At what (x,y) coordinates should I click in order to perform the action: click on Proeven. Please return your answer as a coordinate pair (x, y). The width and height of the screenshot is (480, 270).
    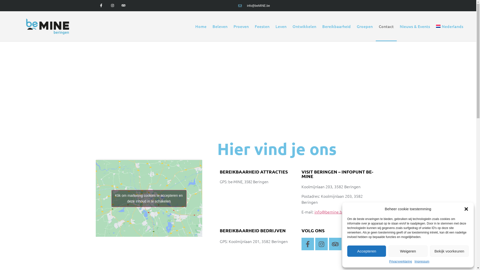
    Looking at the image, I should click on (241, 26).